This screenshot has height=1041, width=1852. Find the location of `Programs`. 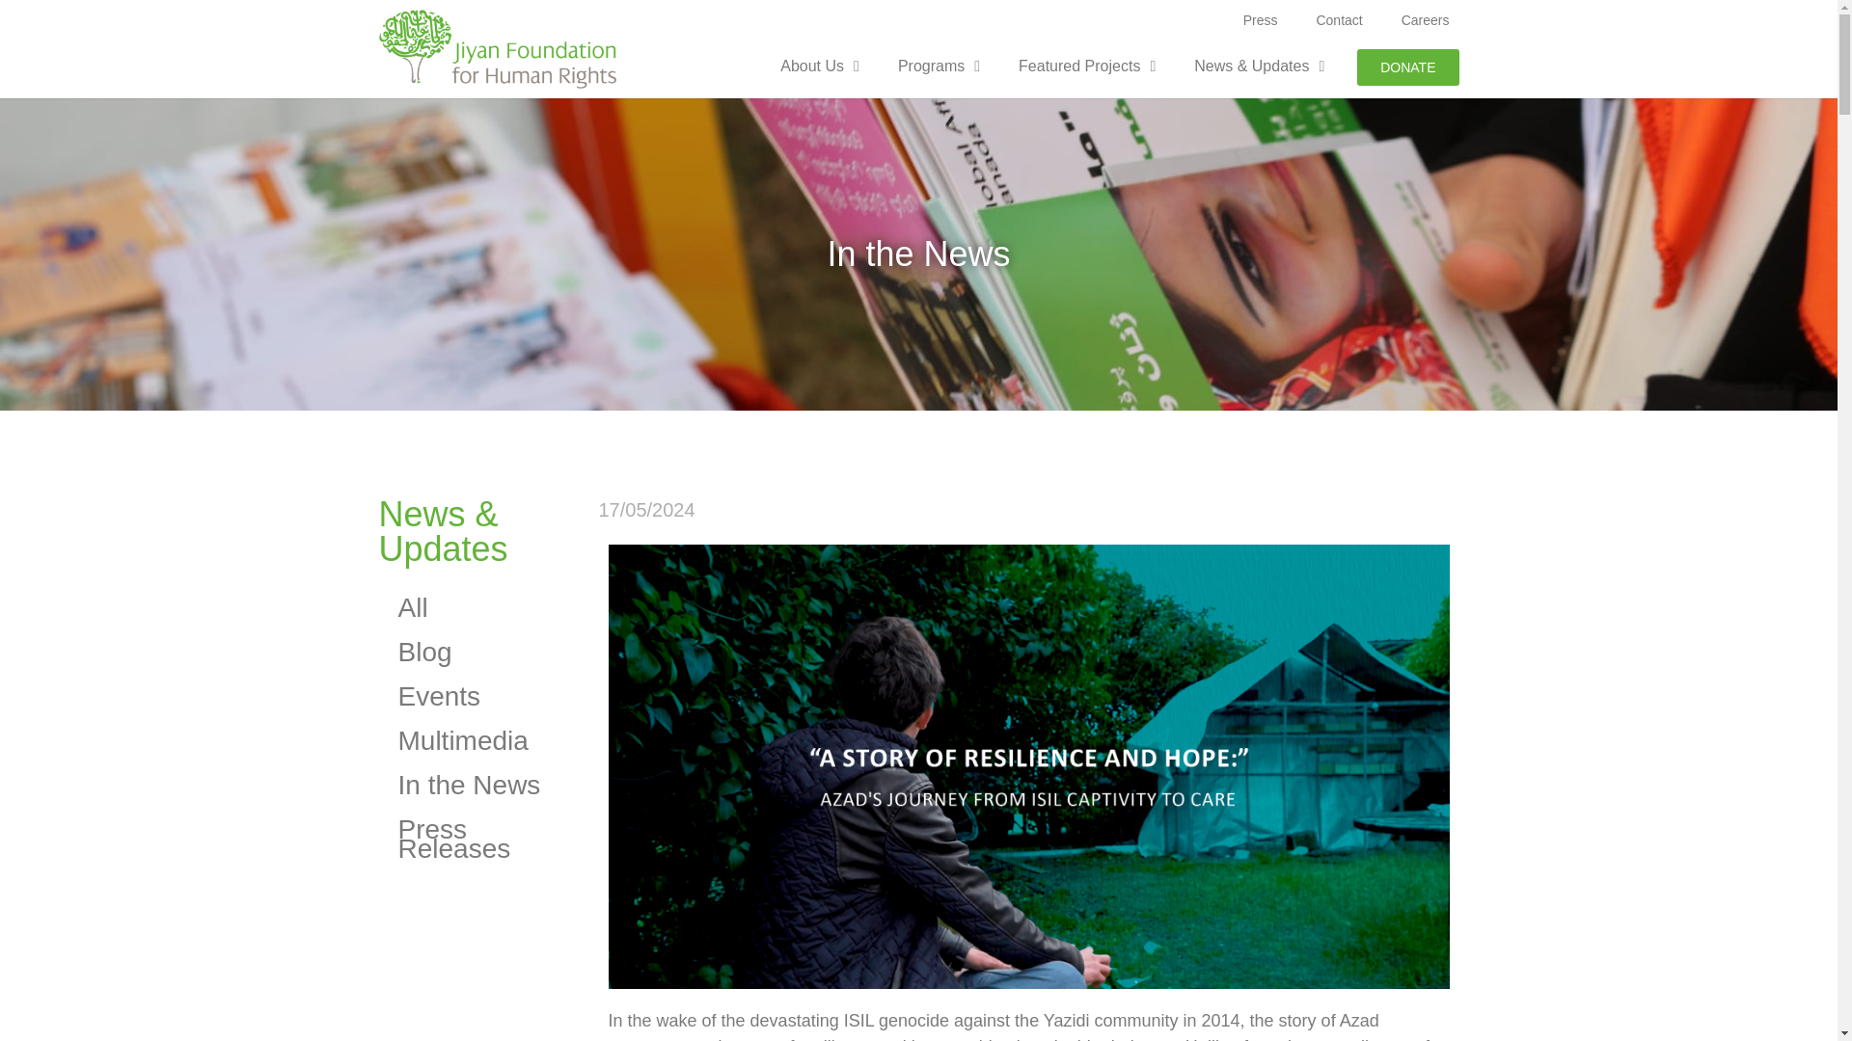

Programs is located at coordinates (939, 66).